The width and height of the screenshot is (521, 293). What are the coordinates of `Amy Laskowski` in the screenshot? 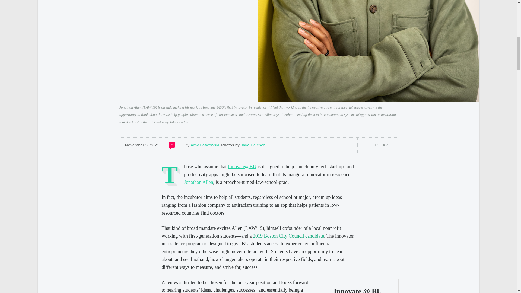 It's located at (205, 145).